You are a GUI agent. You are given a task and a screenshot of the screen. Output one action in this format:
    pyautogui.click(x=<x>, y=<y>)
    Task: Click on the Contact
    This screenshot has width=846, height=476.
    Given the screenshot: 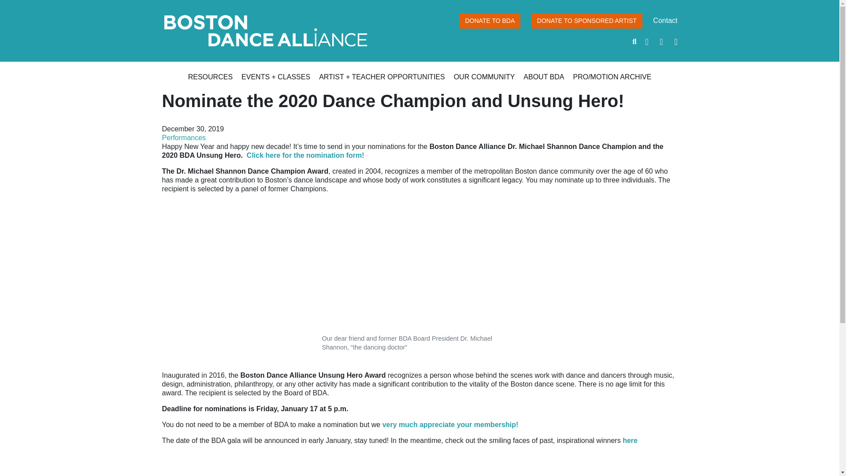 What is the action you would take?
    pyautogui.click(x=665, y=20)
    